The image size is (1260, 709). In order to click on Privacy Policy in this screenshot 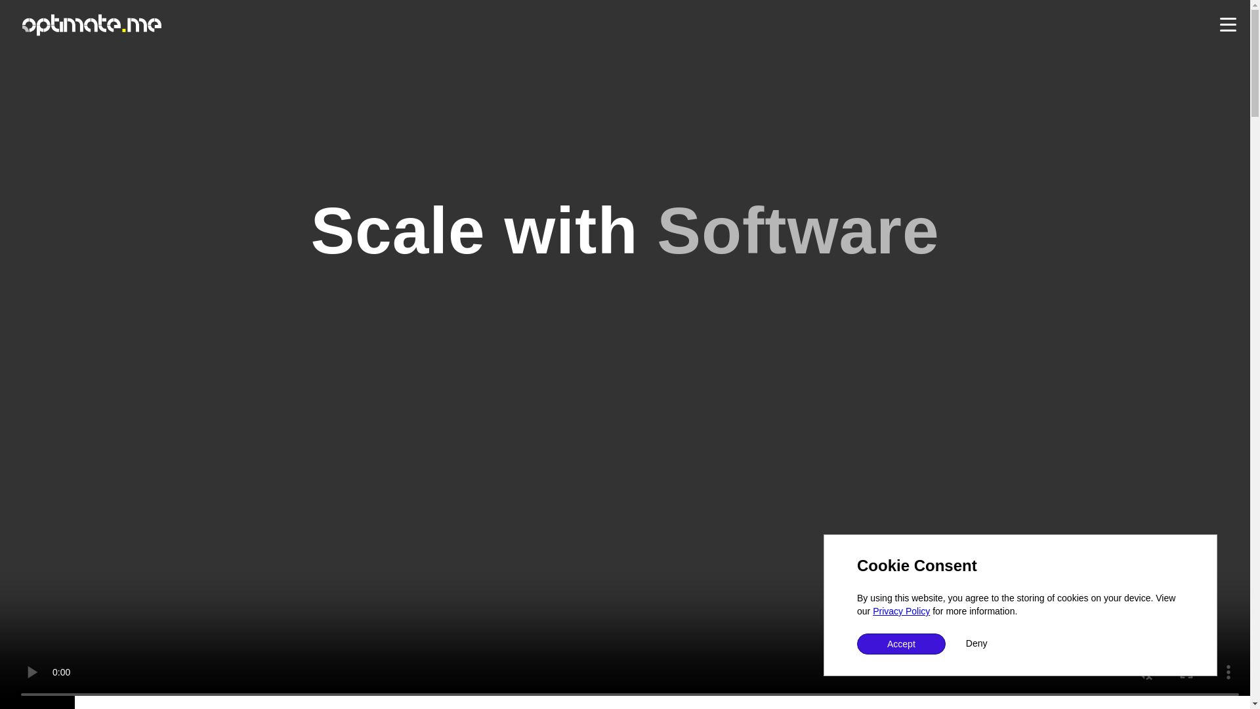, I will do `click(901, 611)`.